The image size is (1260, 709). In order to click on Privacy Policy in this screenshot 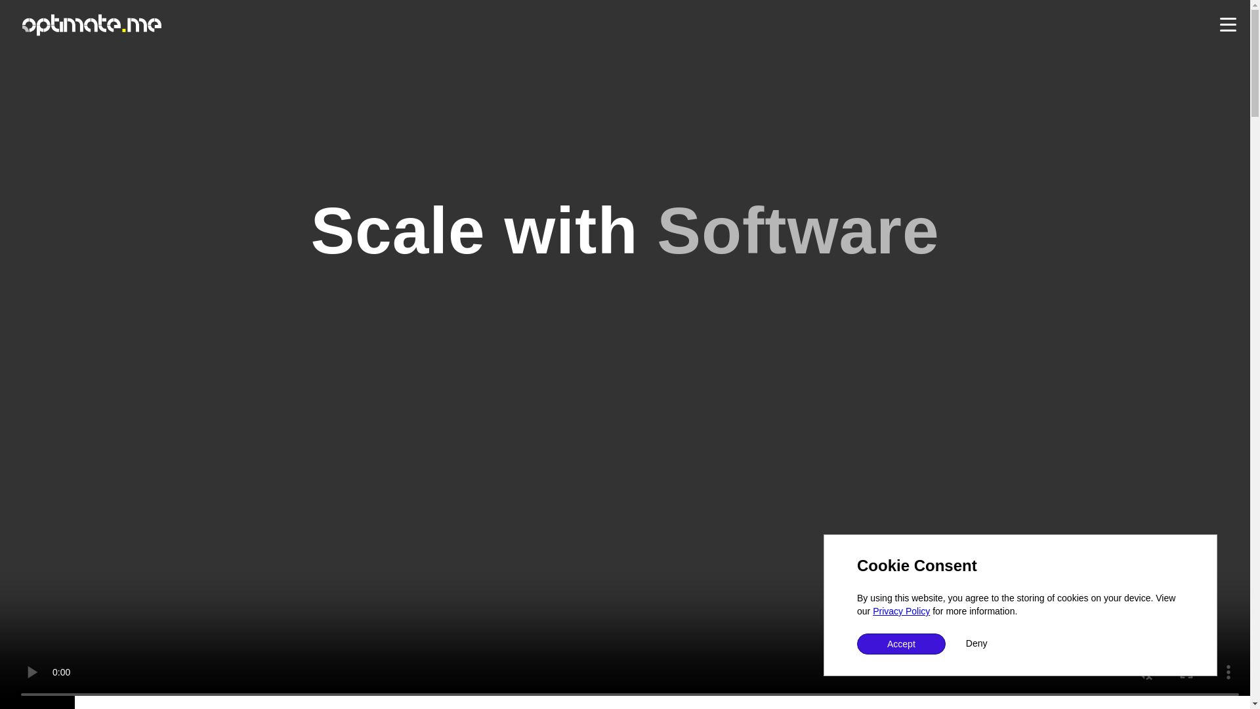, I will do `click(901, 611)`.